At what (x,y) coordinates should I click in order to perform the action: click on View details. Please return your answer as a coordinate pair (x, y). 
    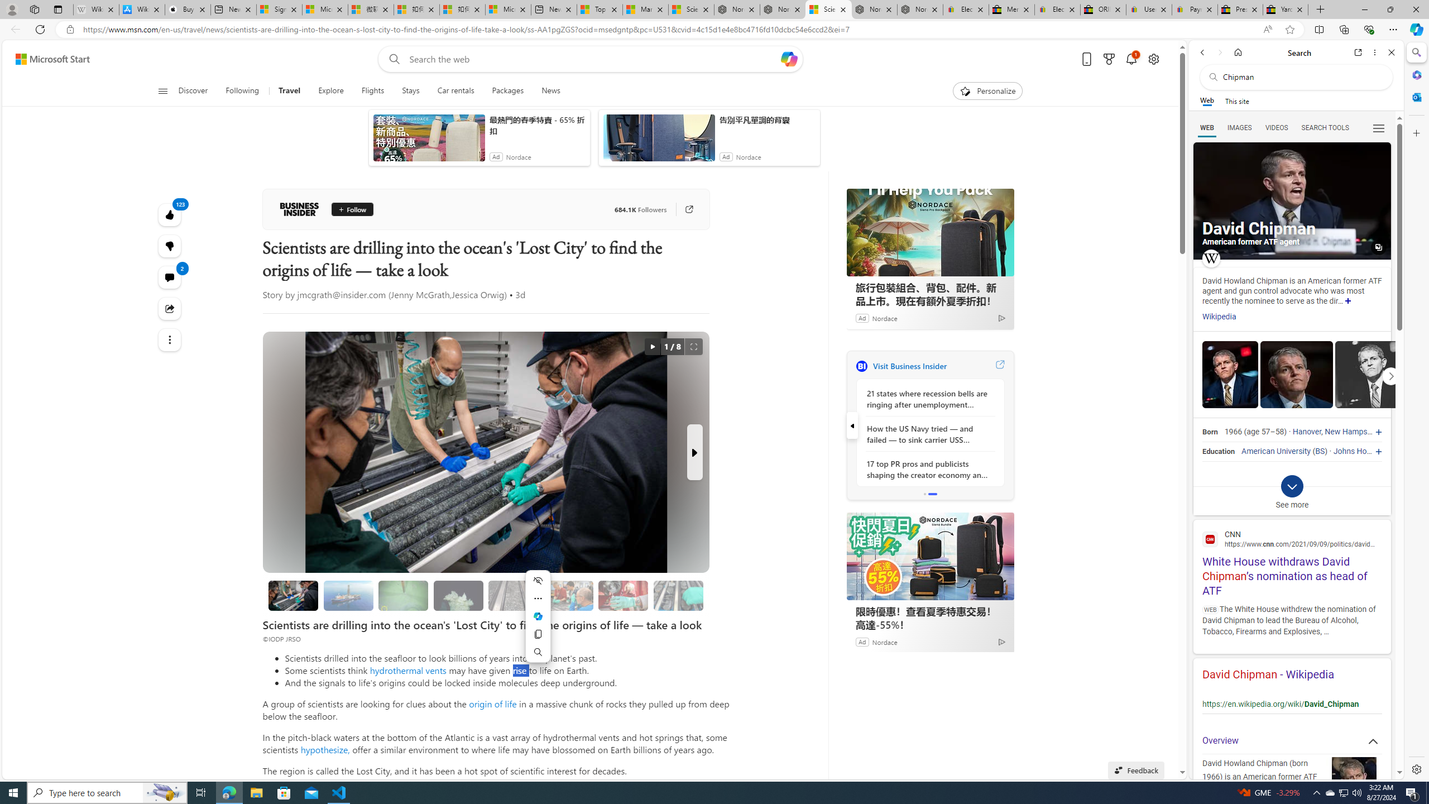
    Looking at the image, I should click on (1371, 375).